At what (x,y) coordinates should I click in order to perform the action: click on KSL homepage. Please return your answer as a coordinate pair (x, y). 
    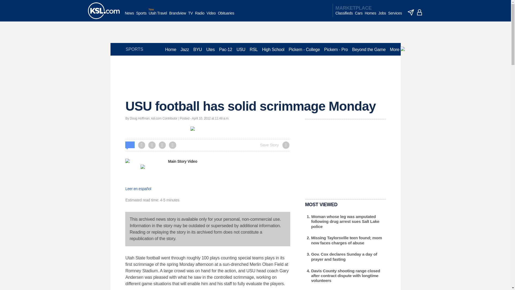
    Looking at the image, I should click on (104, 11).